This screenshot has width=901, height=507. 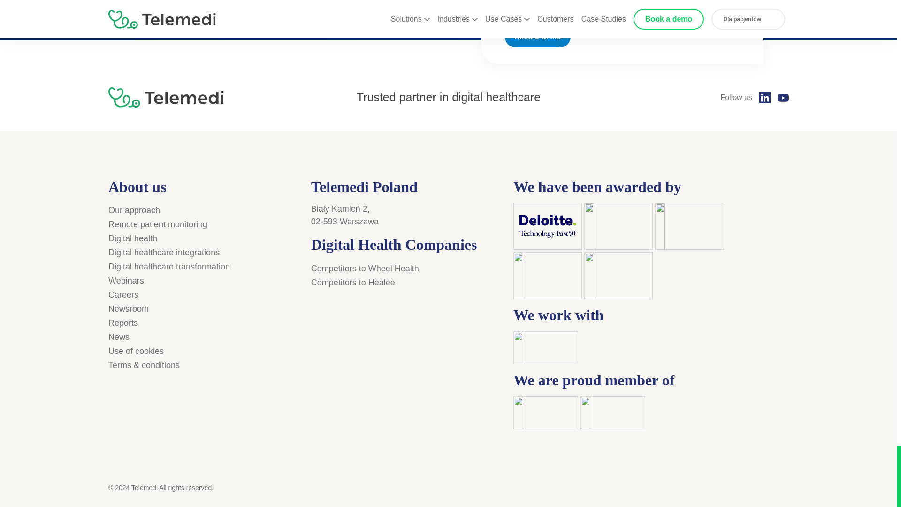 What do you see at coordinates (510, 9) in the screenshot?
I see `1` at bounding box center [510, 9].